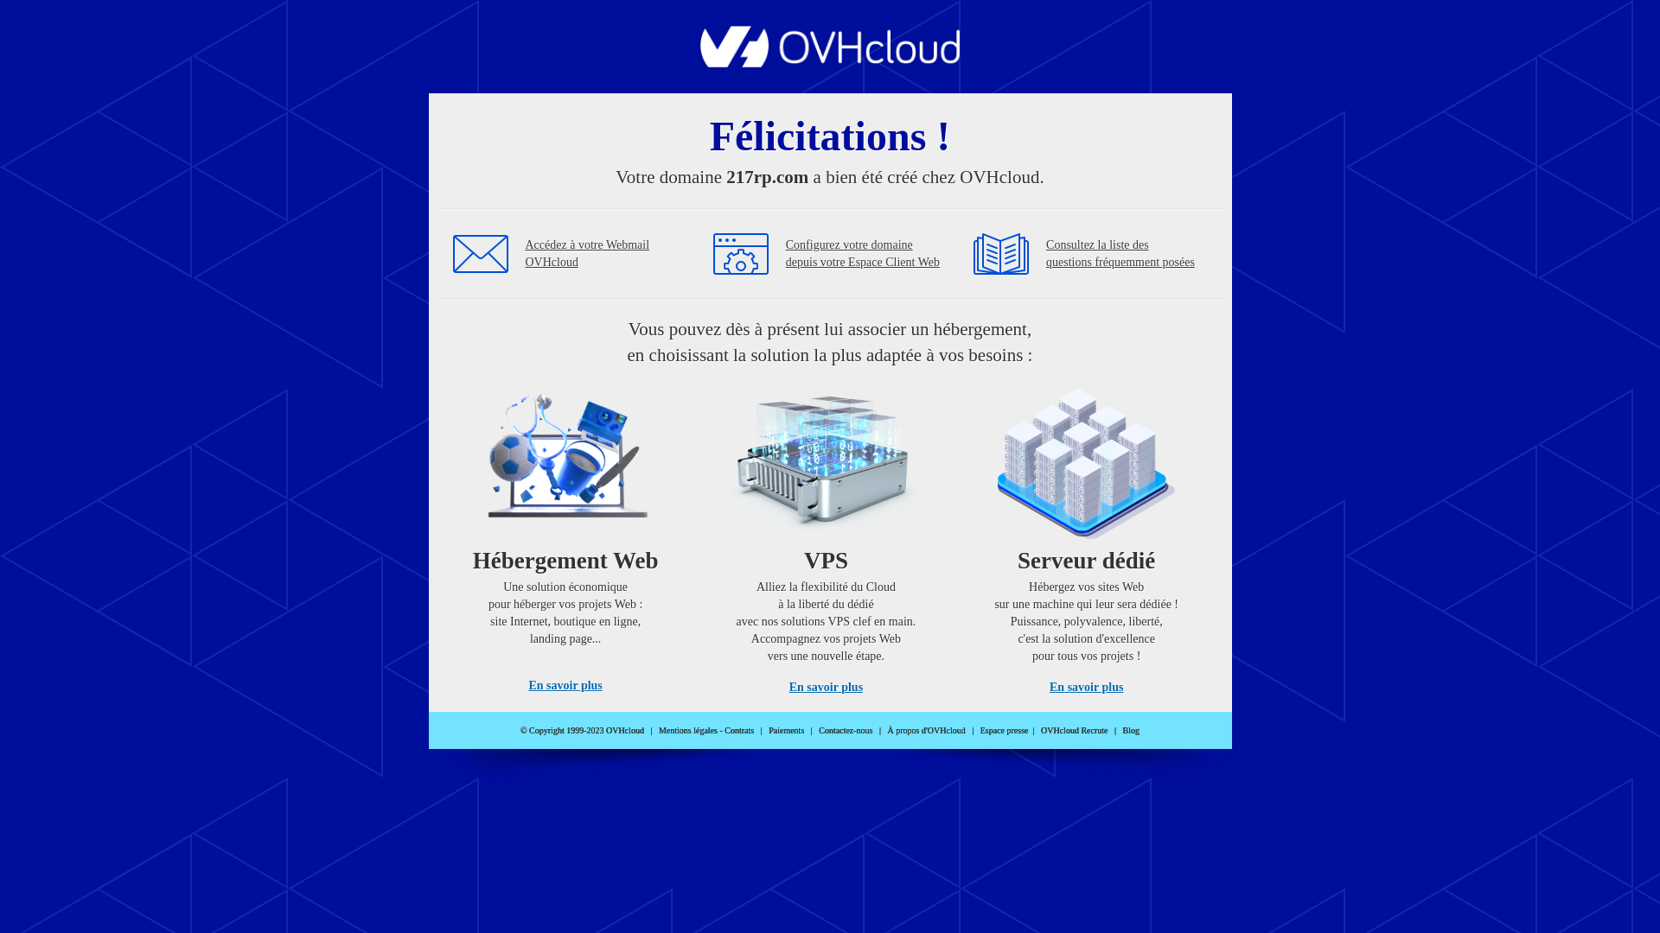 This screenshot has width=1660, height=933. Describe the element at coordinates (846, 731) in the screenshot. I see `Contactez-nous` at that location.